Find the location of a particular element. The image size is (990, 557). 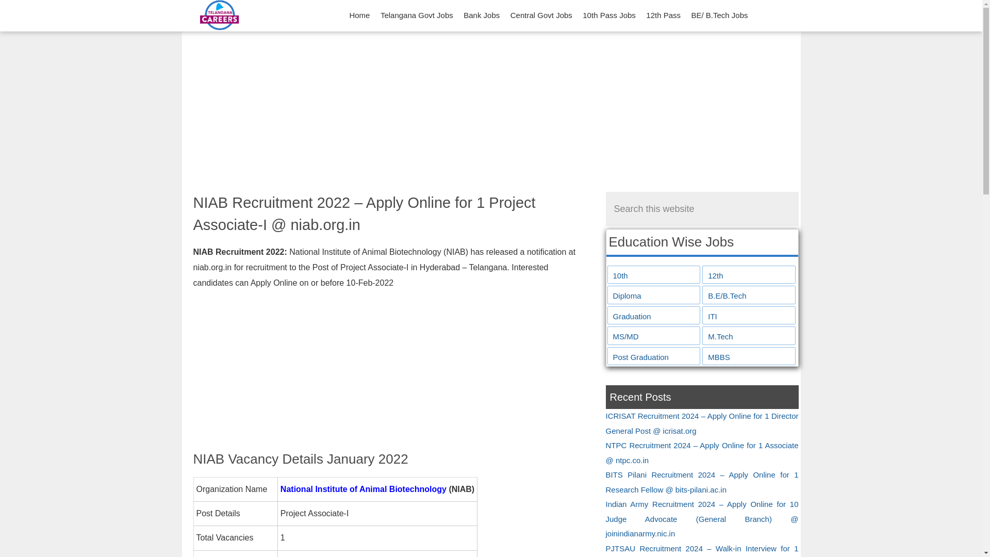

Post Graduation is located at coordinates (654, 358).